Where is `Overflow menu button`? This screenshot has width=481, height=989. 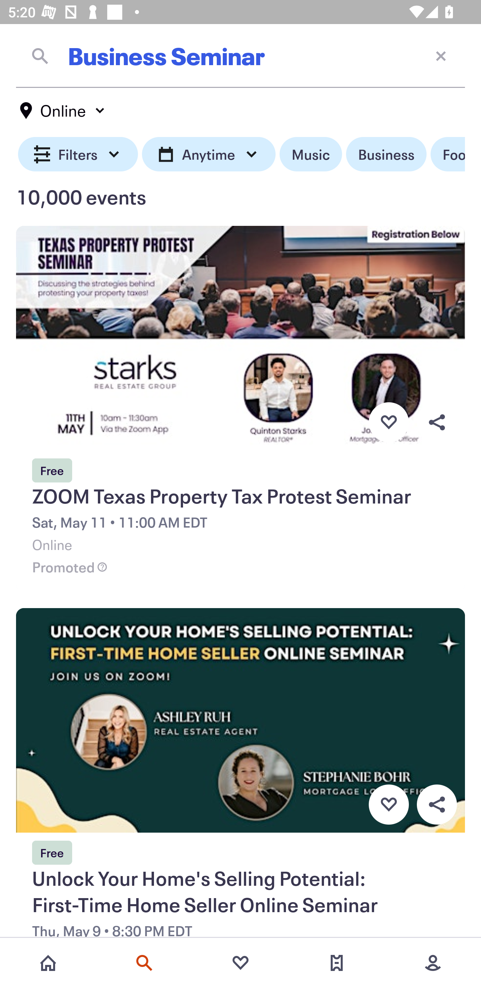
Overflow menu button is located at coordinates (437, 805).